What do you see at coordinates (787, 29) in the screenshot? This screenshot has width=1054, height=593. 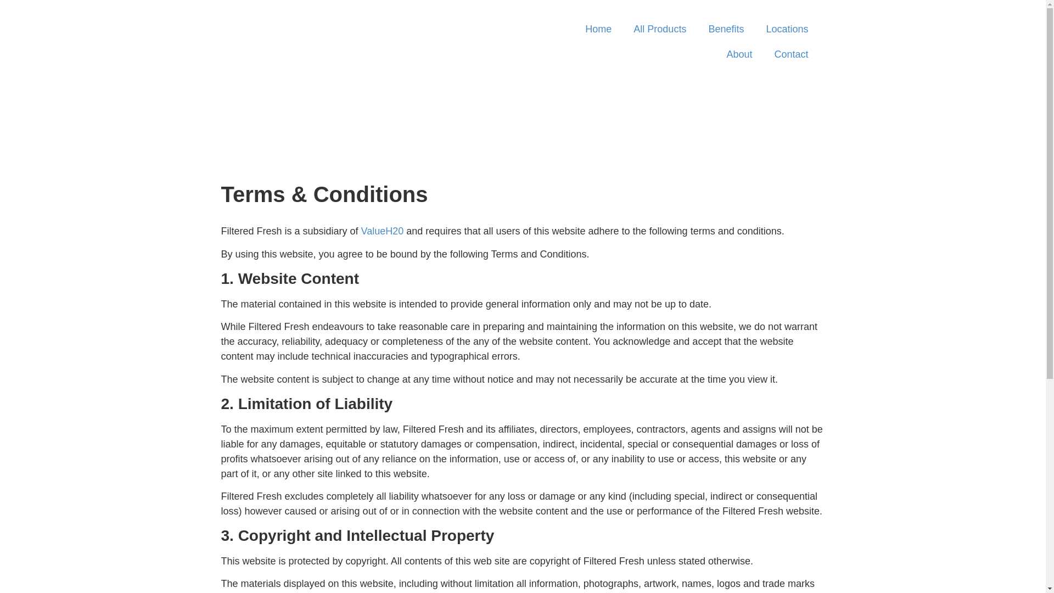 I see `Locations` at bounding box center [787, 29].